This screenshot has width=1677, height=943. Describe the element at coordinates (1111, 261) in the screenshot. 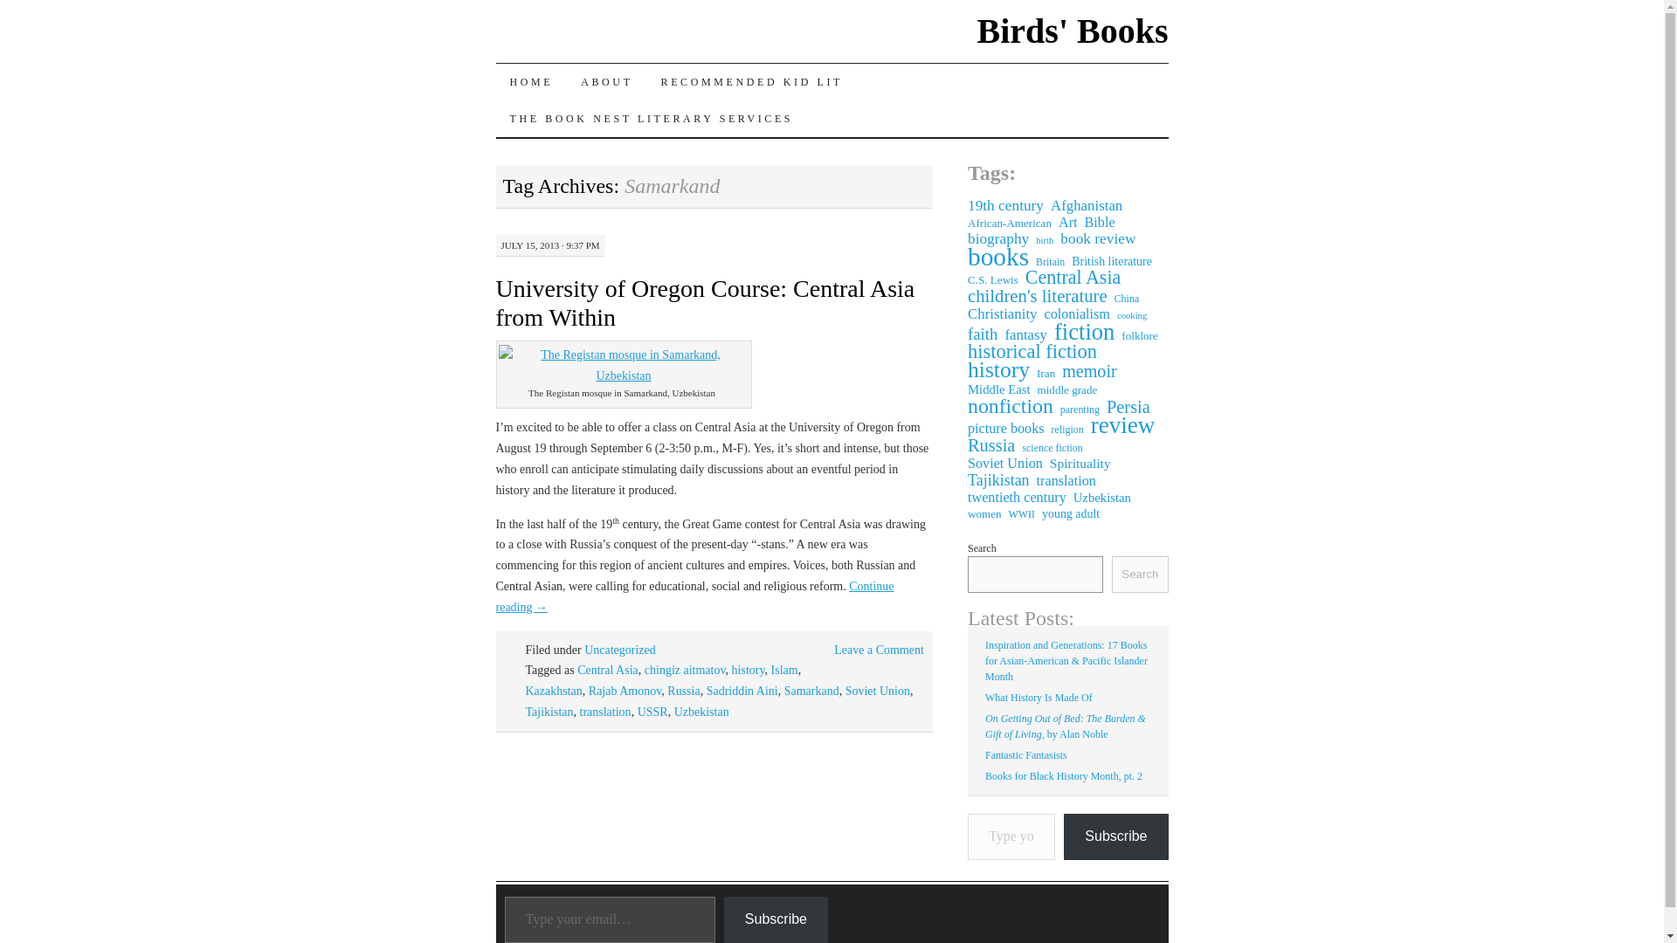

I see `British literature` at that location.